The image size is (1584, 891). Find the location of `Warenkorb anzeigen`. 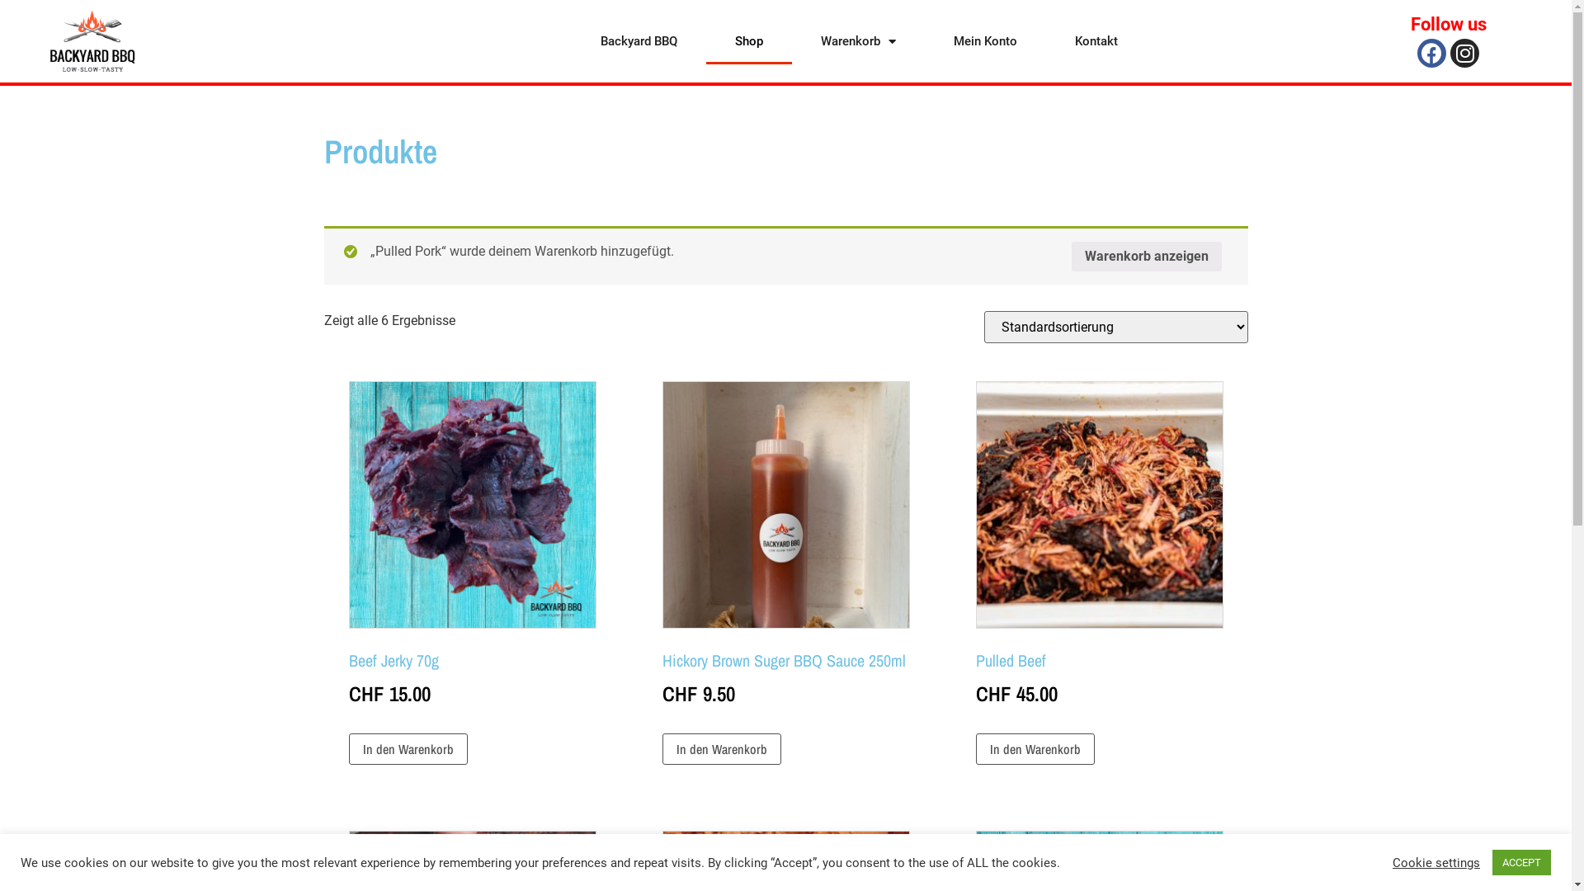

Warenkorb anzeigen is located at coordinates (1146, 257).